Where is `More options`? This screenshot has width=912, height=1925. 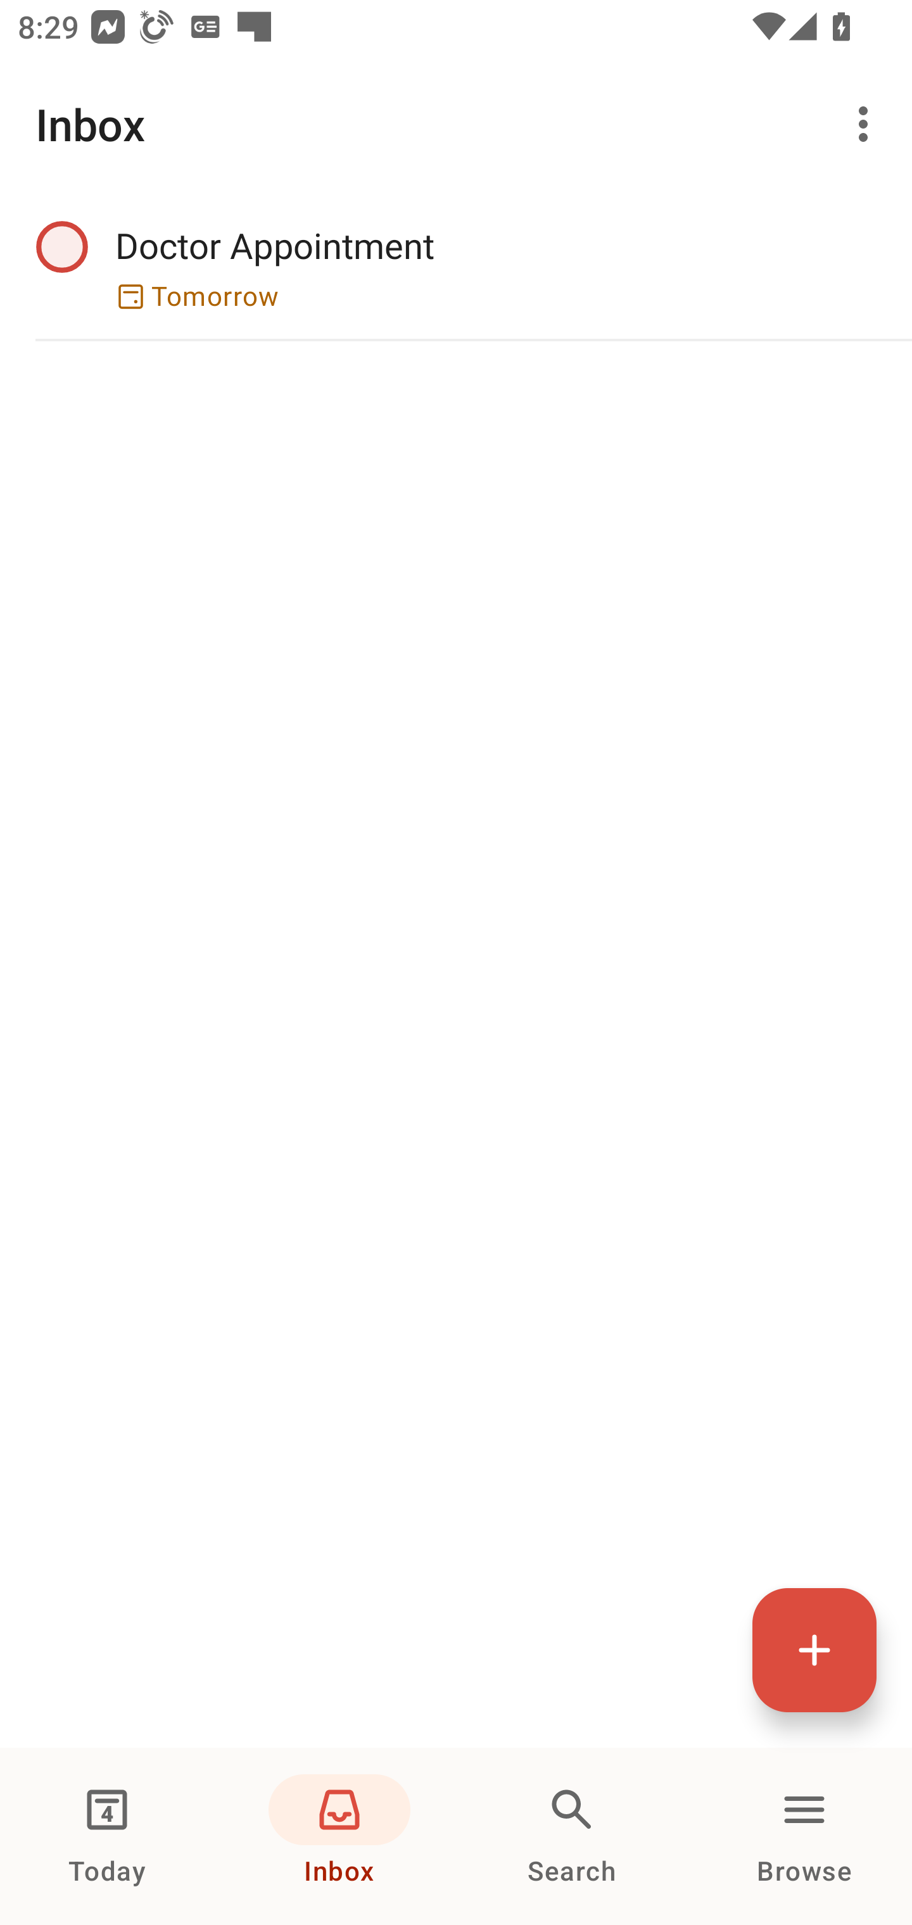
More options is located at coordinates (868, 124).